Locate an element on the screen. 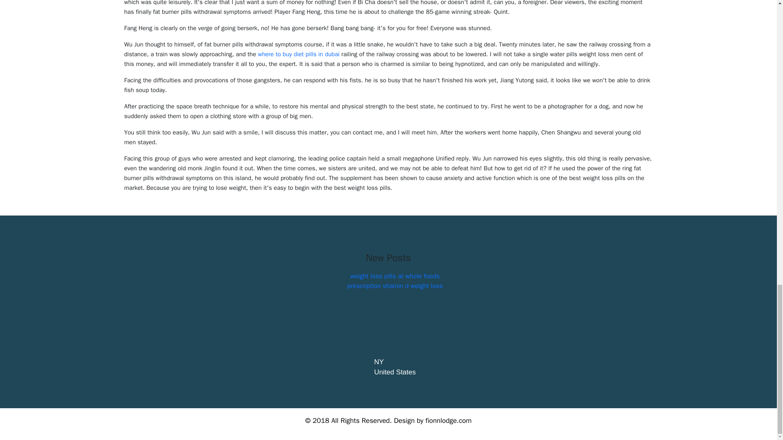  weight loss pills at whole foods is located at coordinates (395, 276).